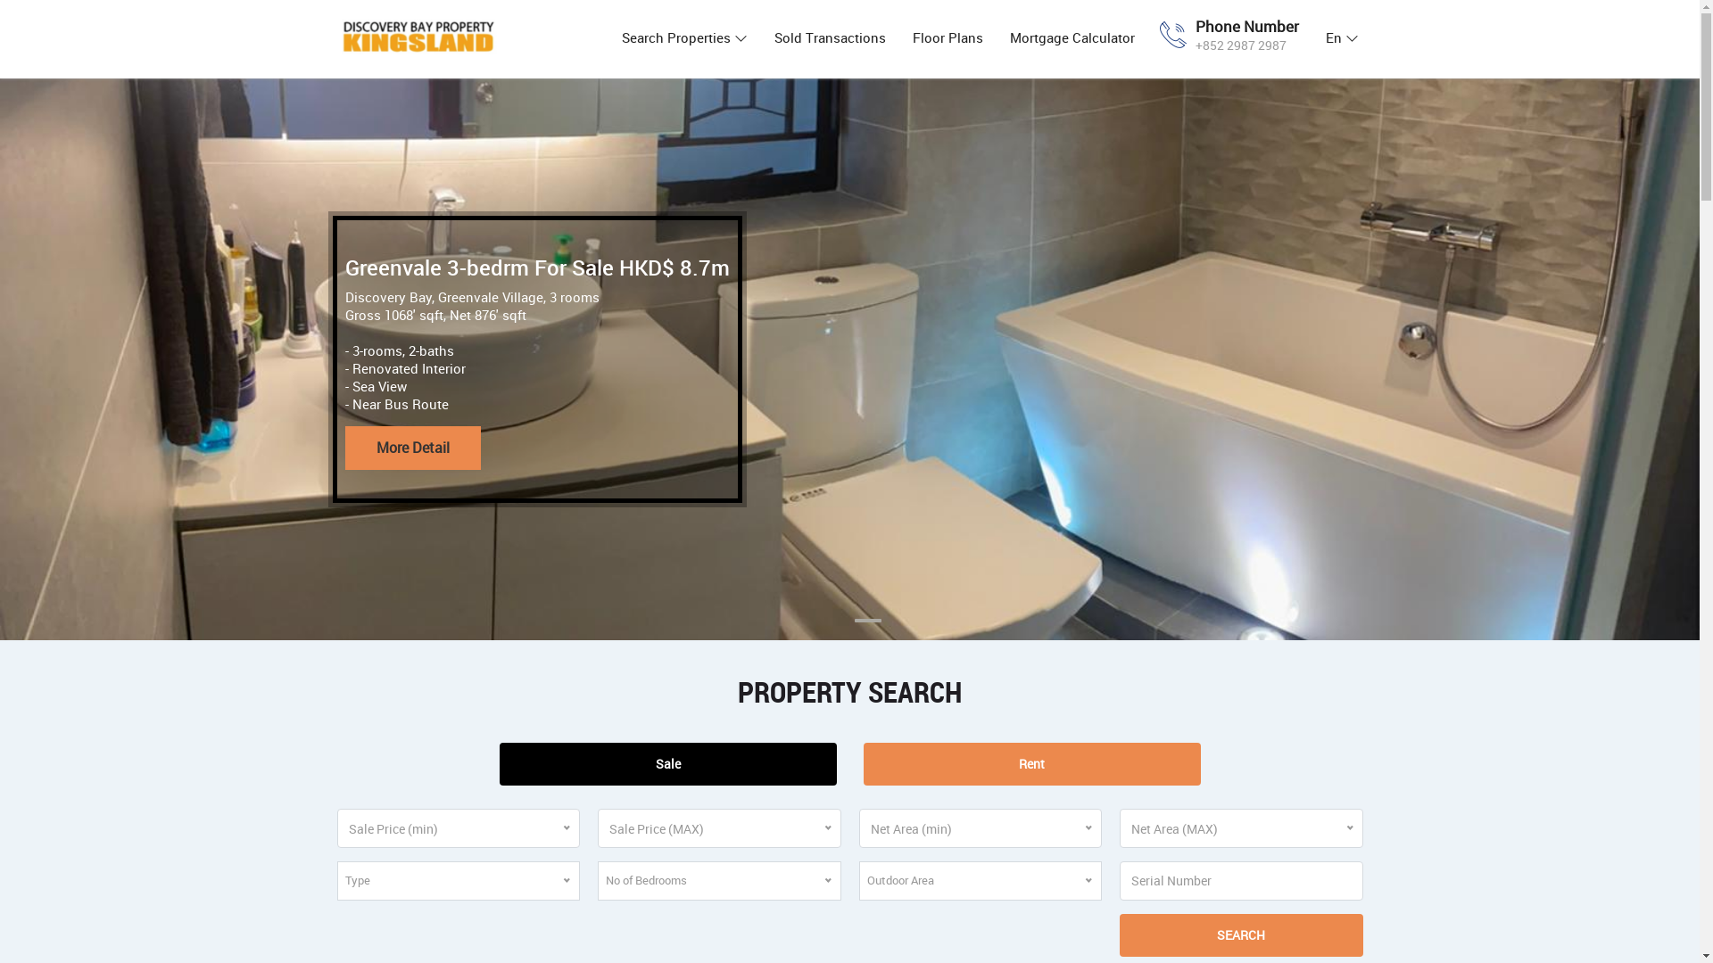 The image size is (1713, 963). Describe the element at coordinates (948, 37) in the screenshot. I see `Floor Plans` at that location.